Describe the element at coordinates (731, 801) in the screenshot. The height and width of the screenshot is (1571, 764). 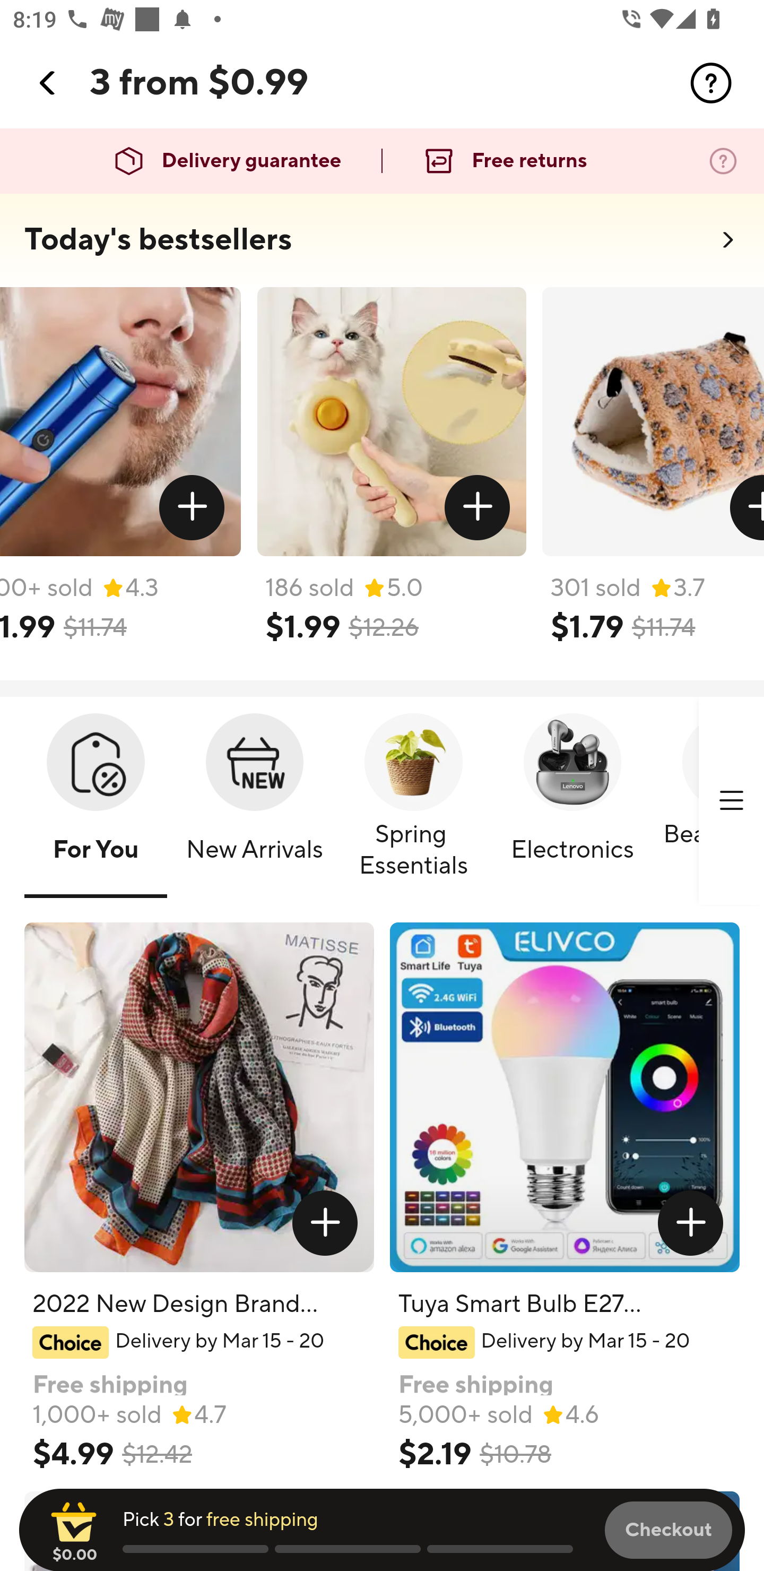
I see `` at that location.